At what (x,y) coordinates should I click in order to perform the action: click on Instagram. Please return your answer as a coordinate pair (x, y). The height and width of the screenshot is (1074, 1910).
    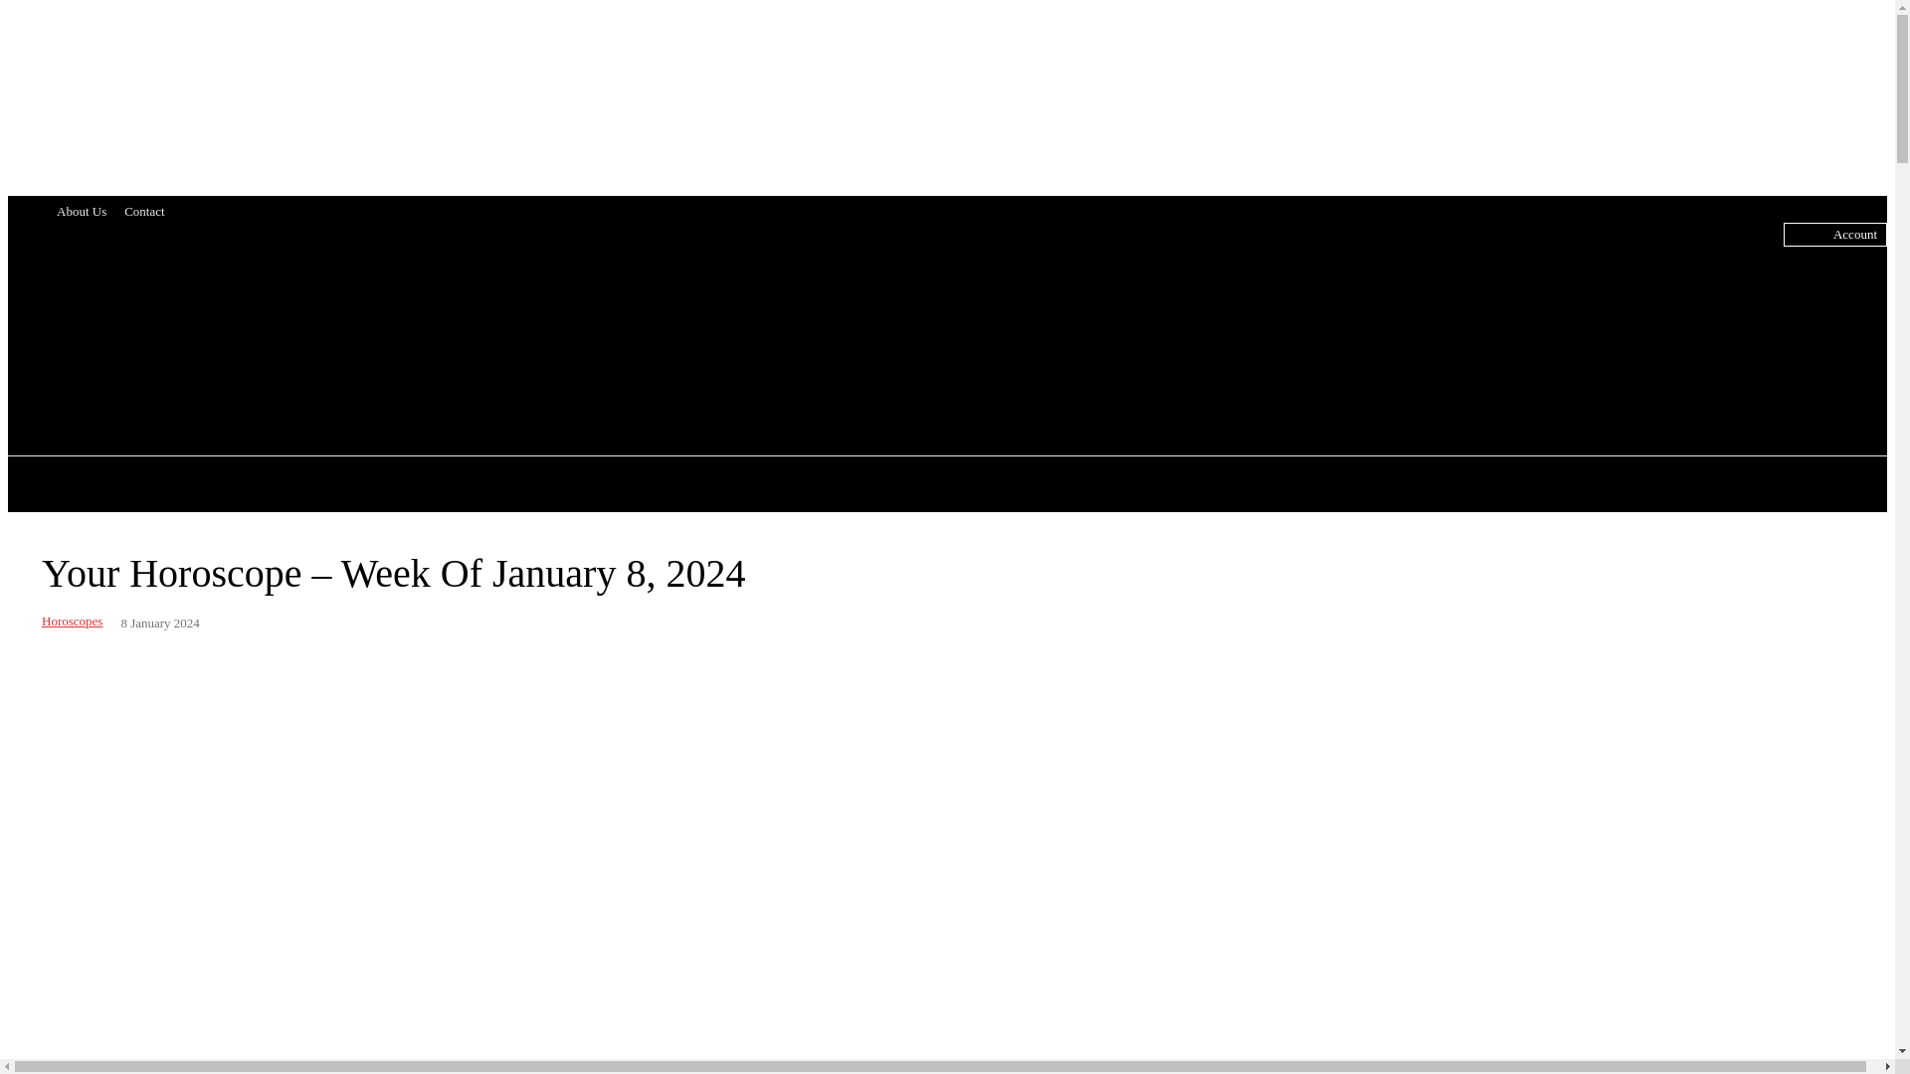
    Looking at the image, I should click on (782, 332).